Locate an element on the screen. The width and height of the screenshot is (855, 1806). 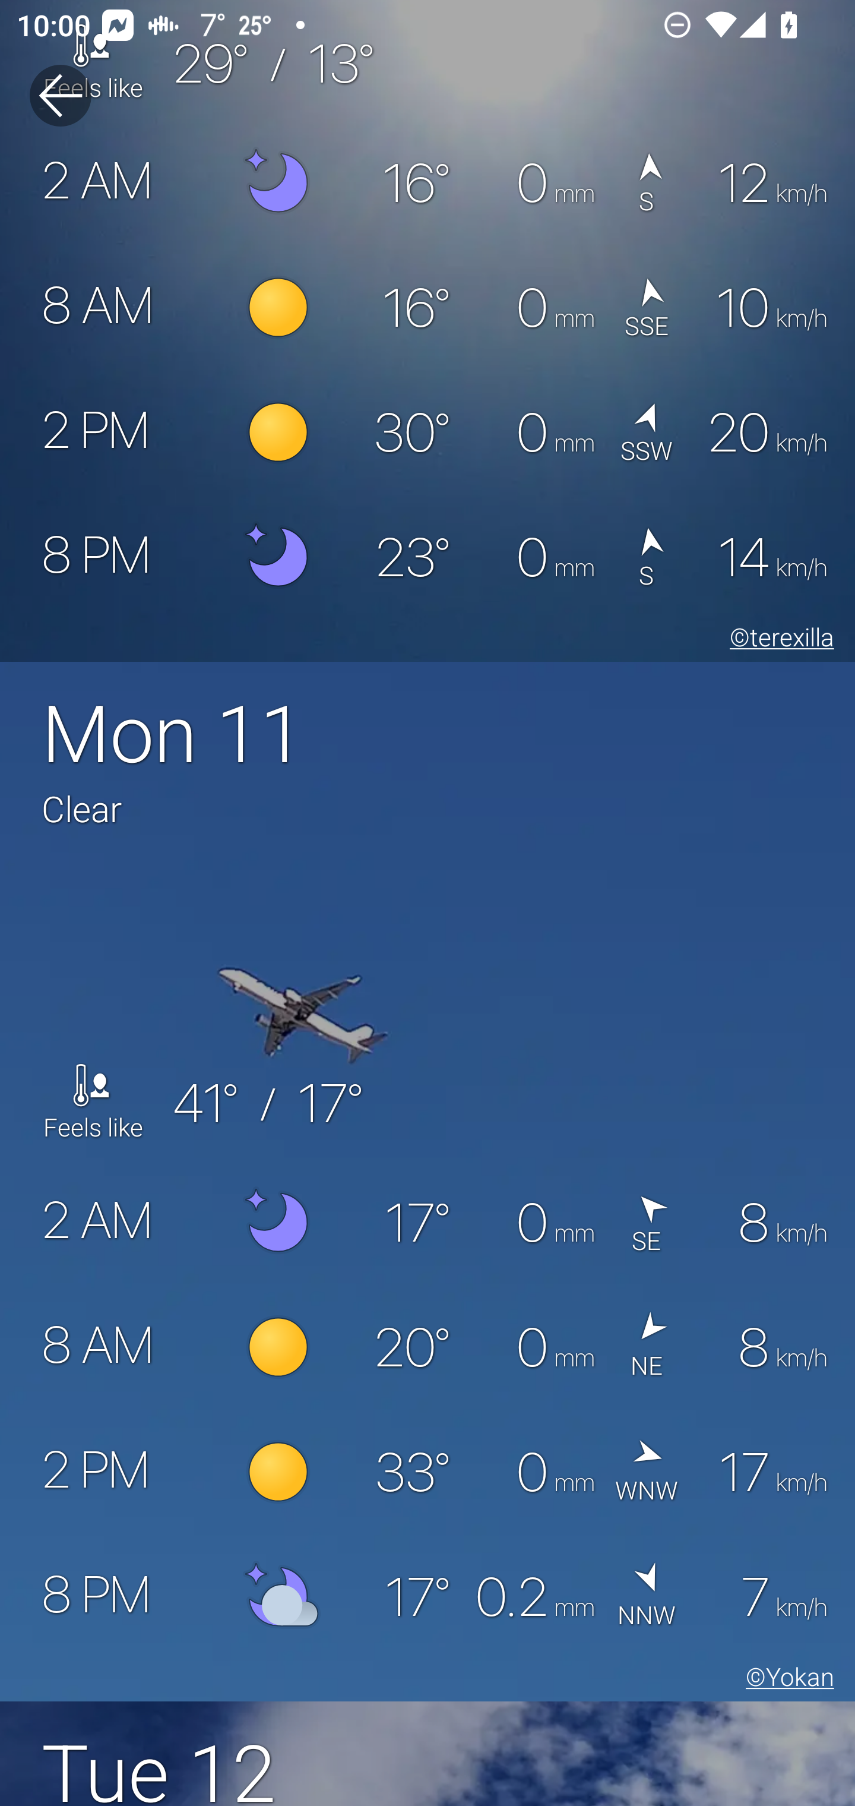
8 AM 16° 0 mm  SSE 10 km/h is located at coordinates (427, 308).